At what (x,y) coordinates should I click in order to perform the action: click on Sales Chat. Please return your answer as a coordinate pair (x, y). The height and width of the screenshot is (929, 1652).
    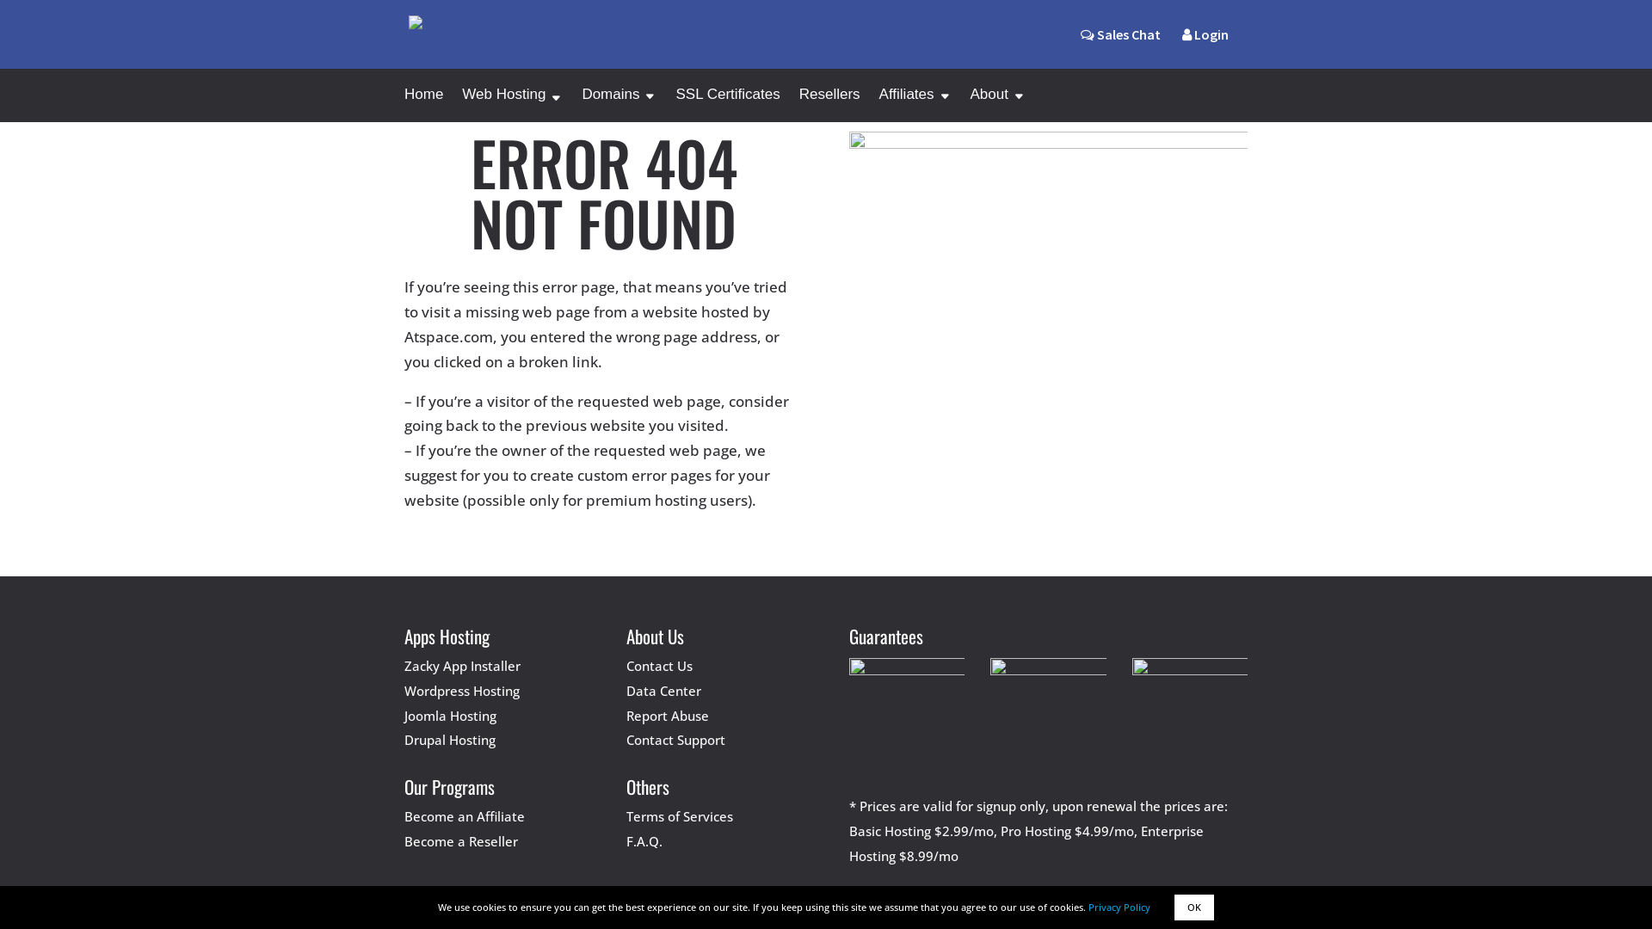
    Looking at the image, I should click on (1120, 34).